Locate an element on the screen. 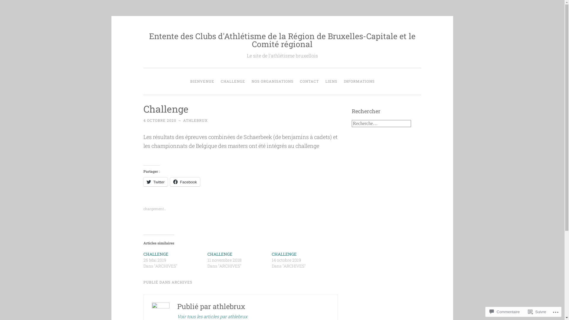 This screenshot has width=569, height=320. CONTACT is located at coordinates (309, 81).